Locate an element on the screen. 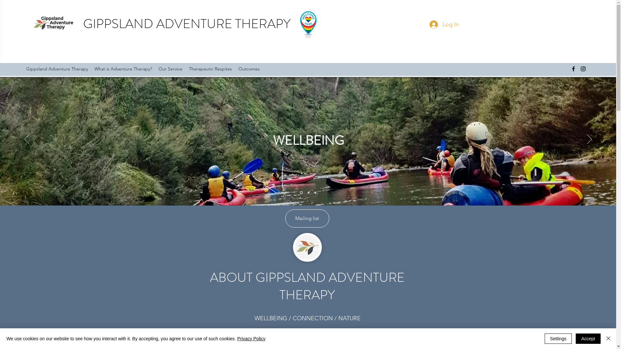 This screenshot has height=349, width=621. Mailing list is located at coordinates (307, 218).